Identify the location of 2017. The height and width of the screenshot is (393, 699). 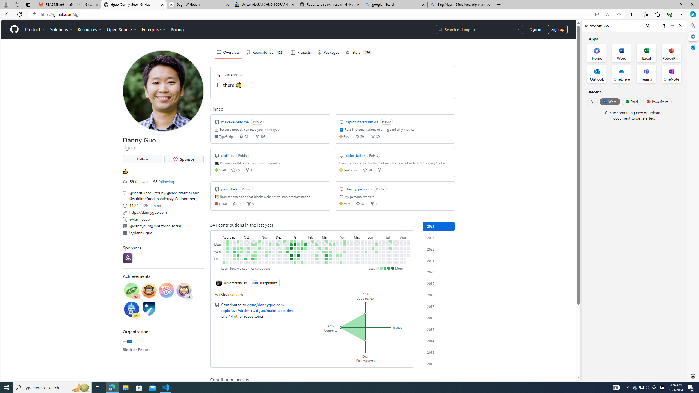
(439, 306).